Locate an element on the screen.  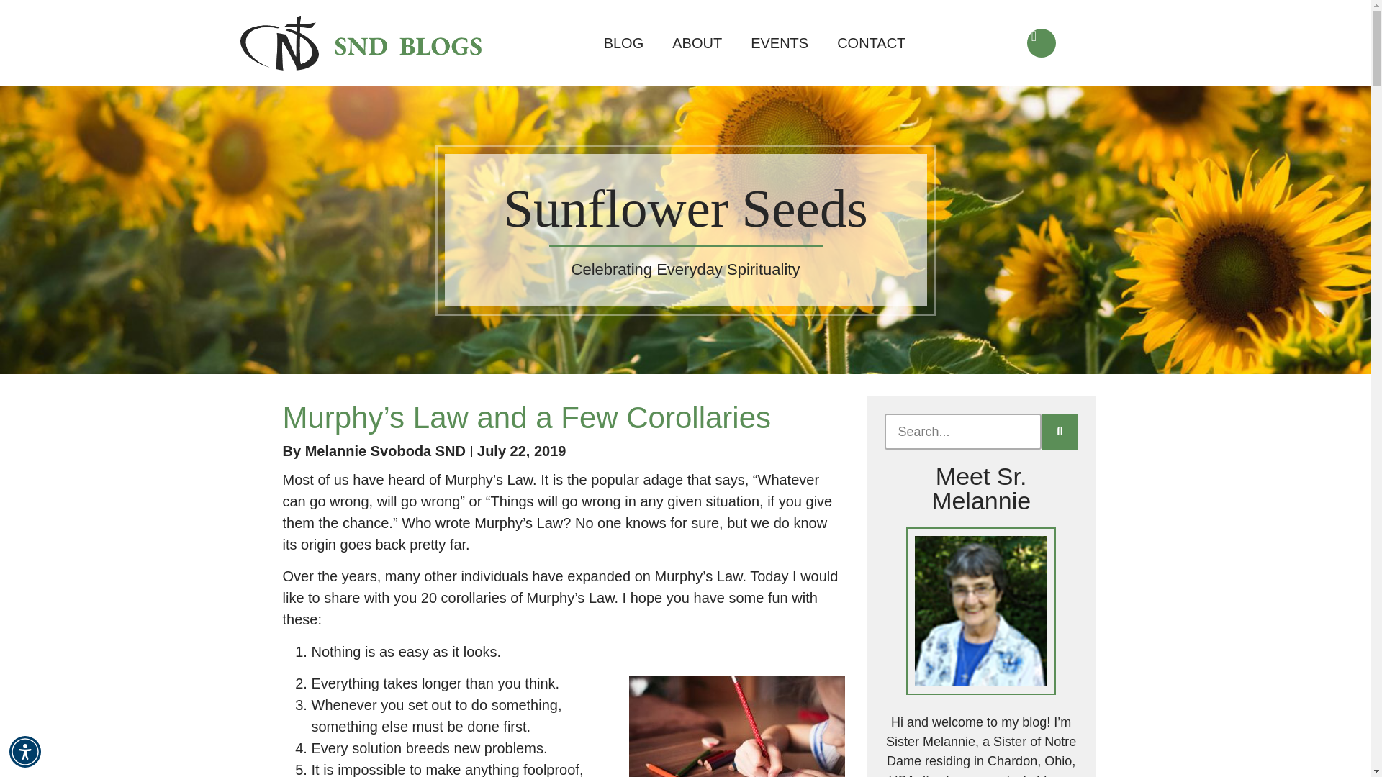
BLOG is located at coordinates (624, 43).